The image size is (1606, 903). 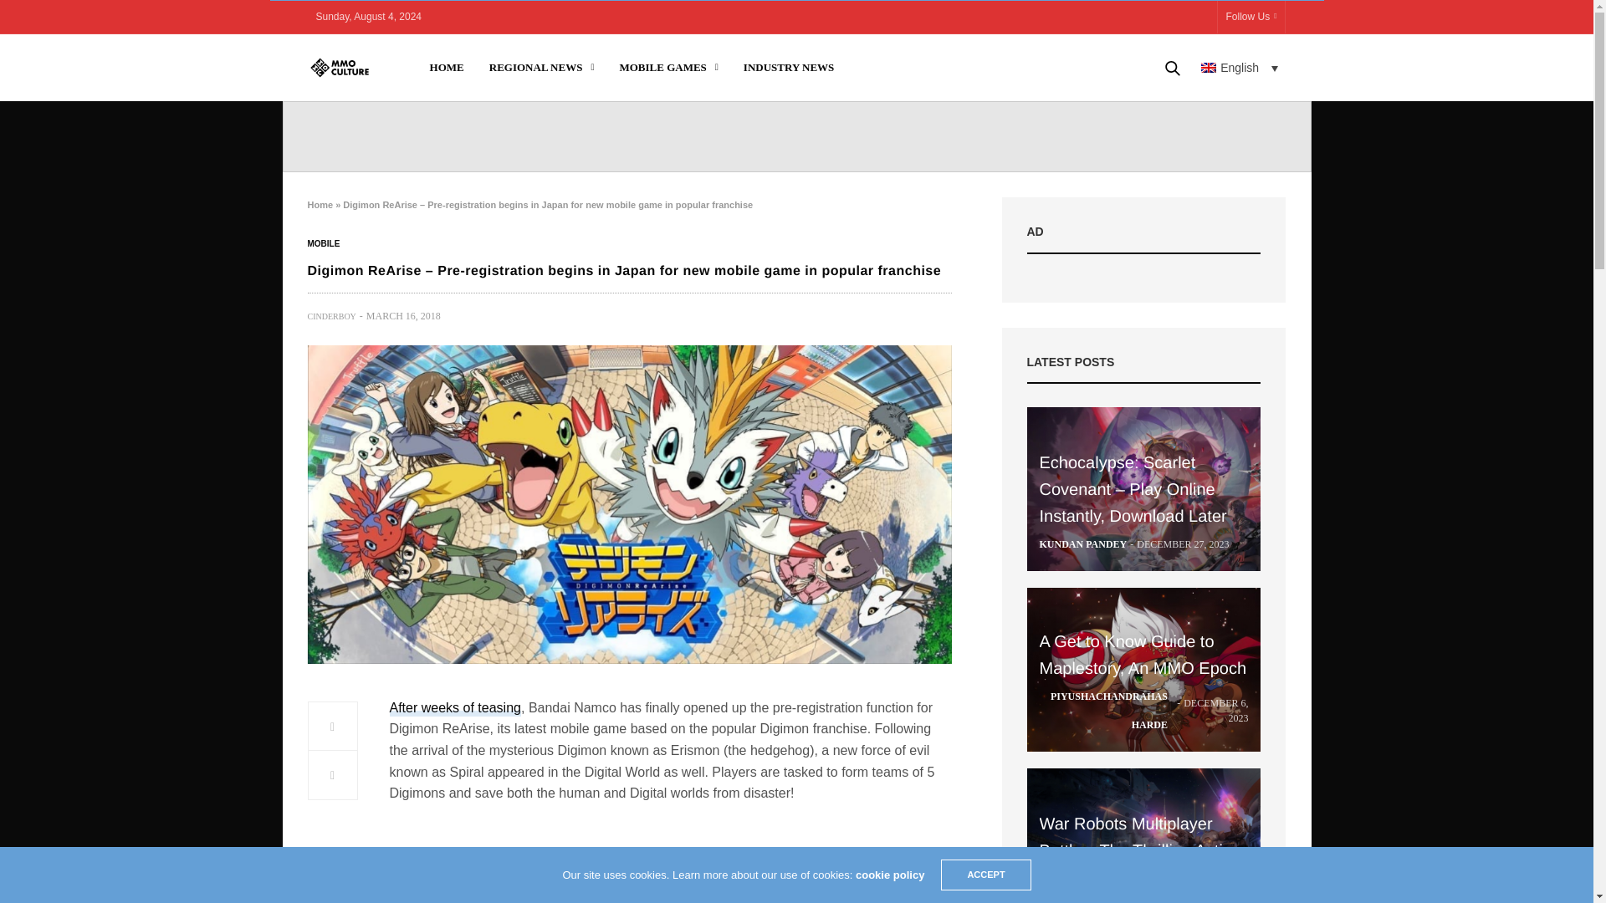 What do you see at coordinates (542, 68) in the screenshot?
I see `REGIONAL NEWS` at bounding box center [542, 68].